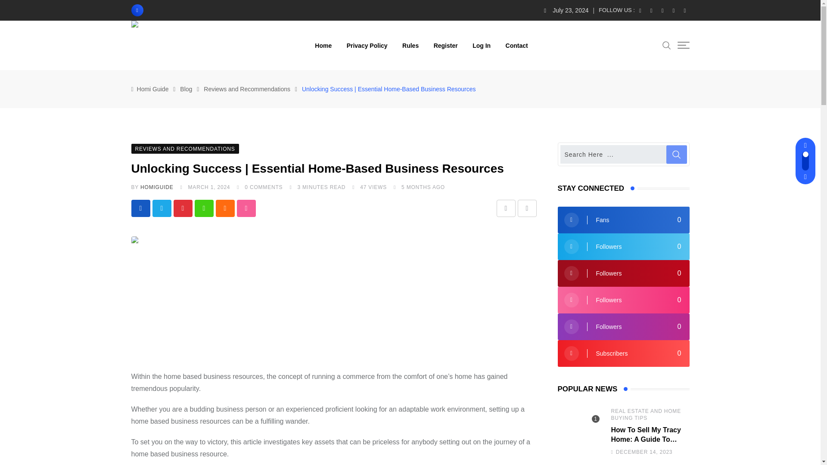 The height and width of the screenshot is (465, 827). I want to click on How To Sell My Tracy Home: A Guide To Selling Your Home, so click(579, 431).